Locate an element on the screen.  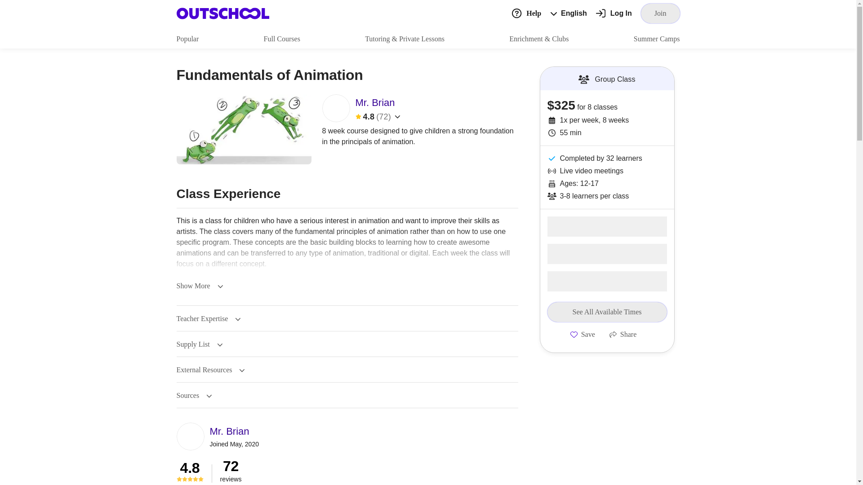
External Resources is located at coordinates (210, 370).